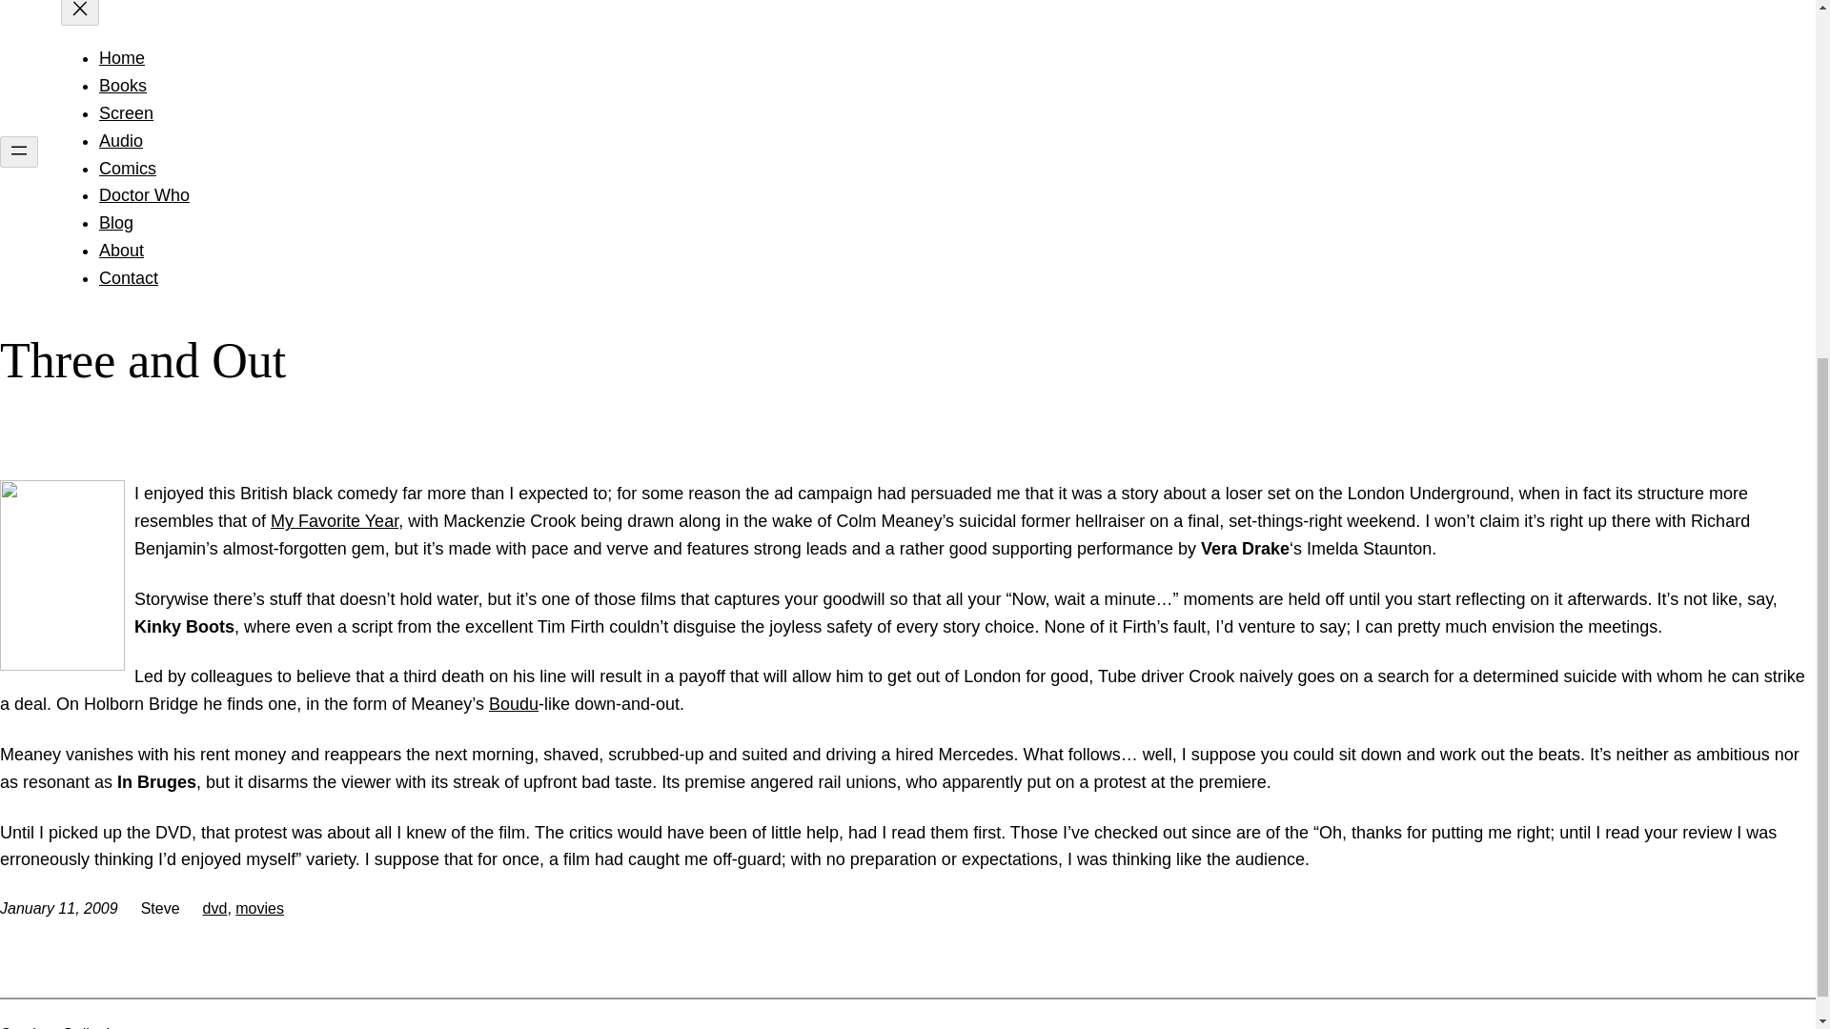 Image resolution: width=1830 pixels, height=1029 pixels. Describe the element at coordinates (215, 909) in the screenshot. I see `dvd` at that location.